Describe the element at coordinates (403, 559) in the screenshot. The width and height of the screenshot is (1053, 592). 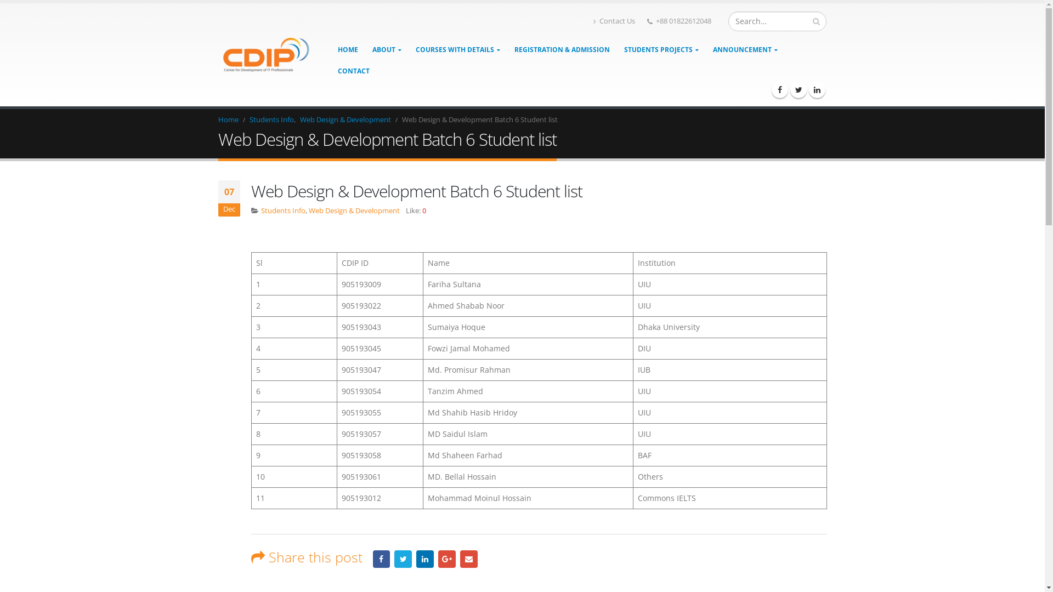
I see `Twitter` at that location.